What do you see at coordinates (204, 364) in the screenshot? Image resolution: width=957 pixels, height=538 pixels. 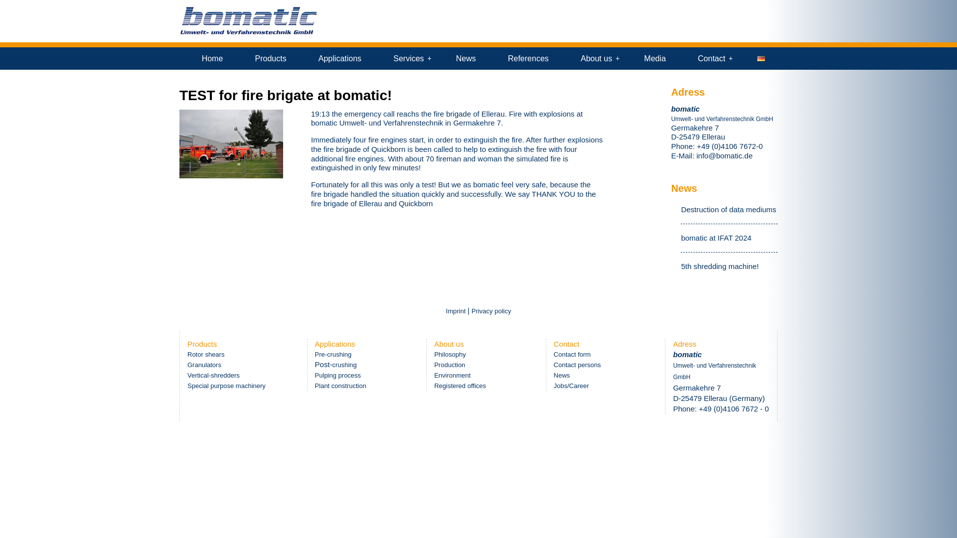 I see `Granulators` at bounding box center [204, 364].